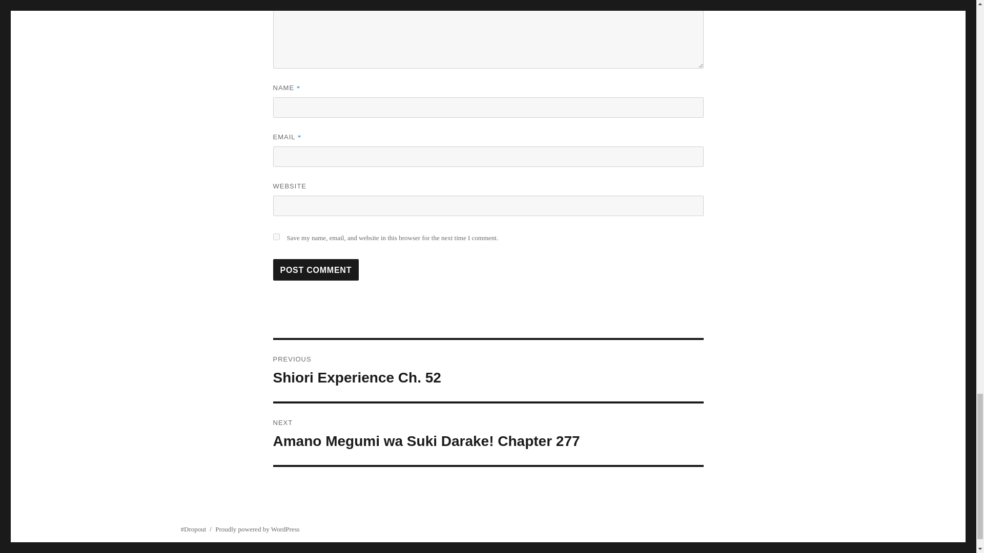 This screenshot has width=984, height=553. Describe the element at coordinates (316, 269) in the screenshot. I see `Post Comment` at that location.